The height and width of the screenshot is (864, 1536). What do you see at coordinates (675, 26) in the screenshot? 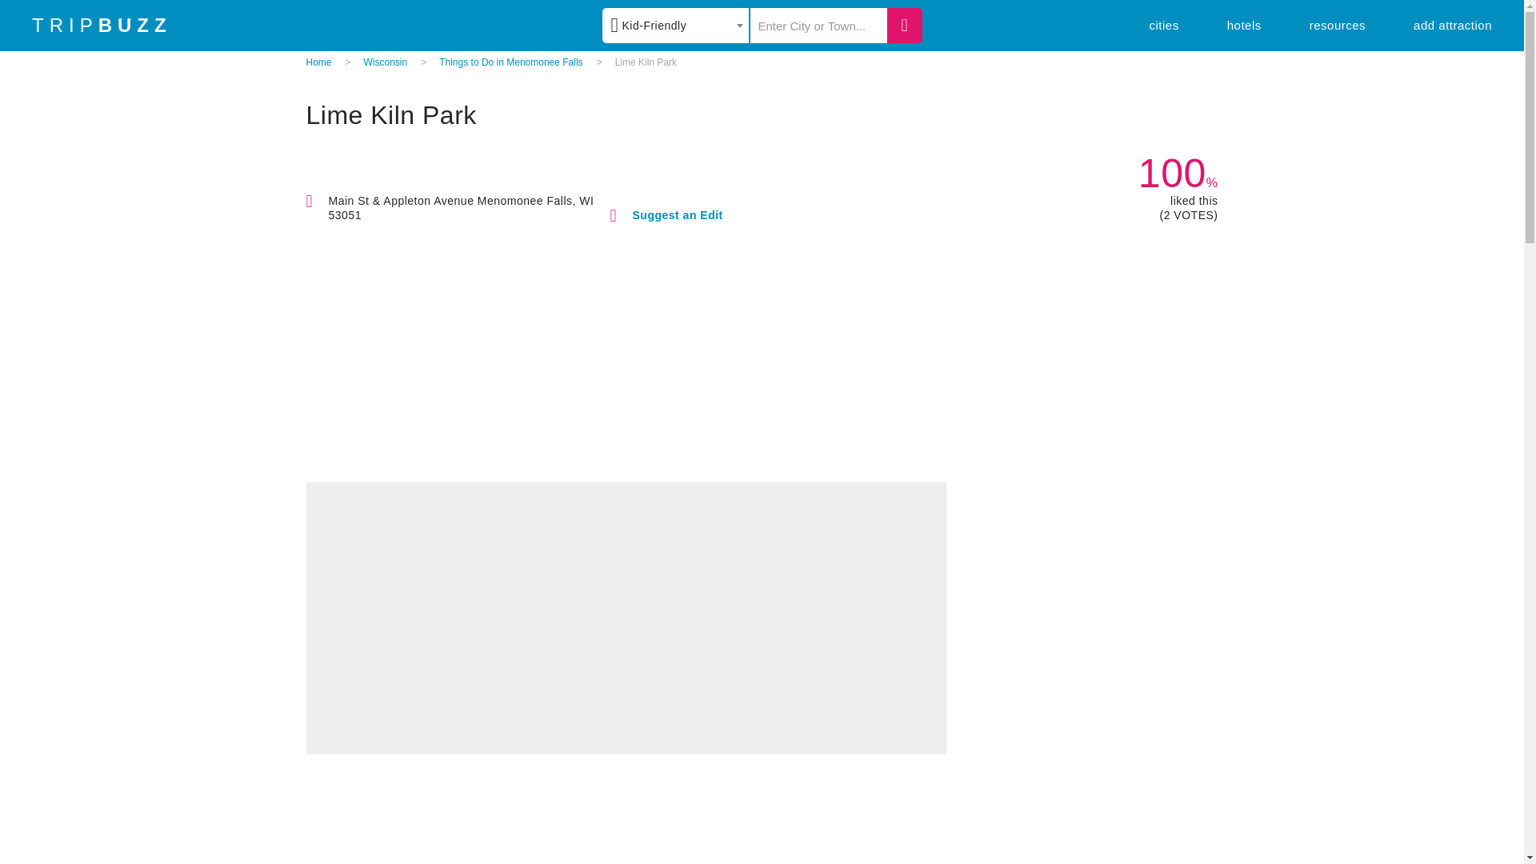
I see `Kid-Friendly` at bounding box center [675, 26].